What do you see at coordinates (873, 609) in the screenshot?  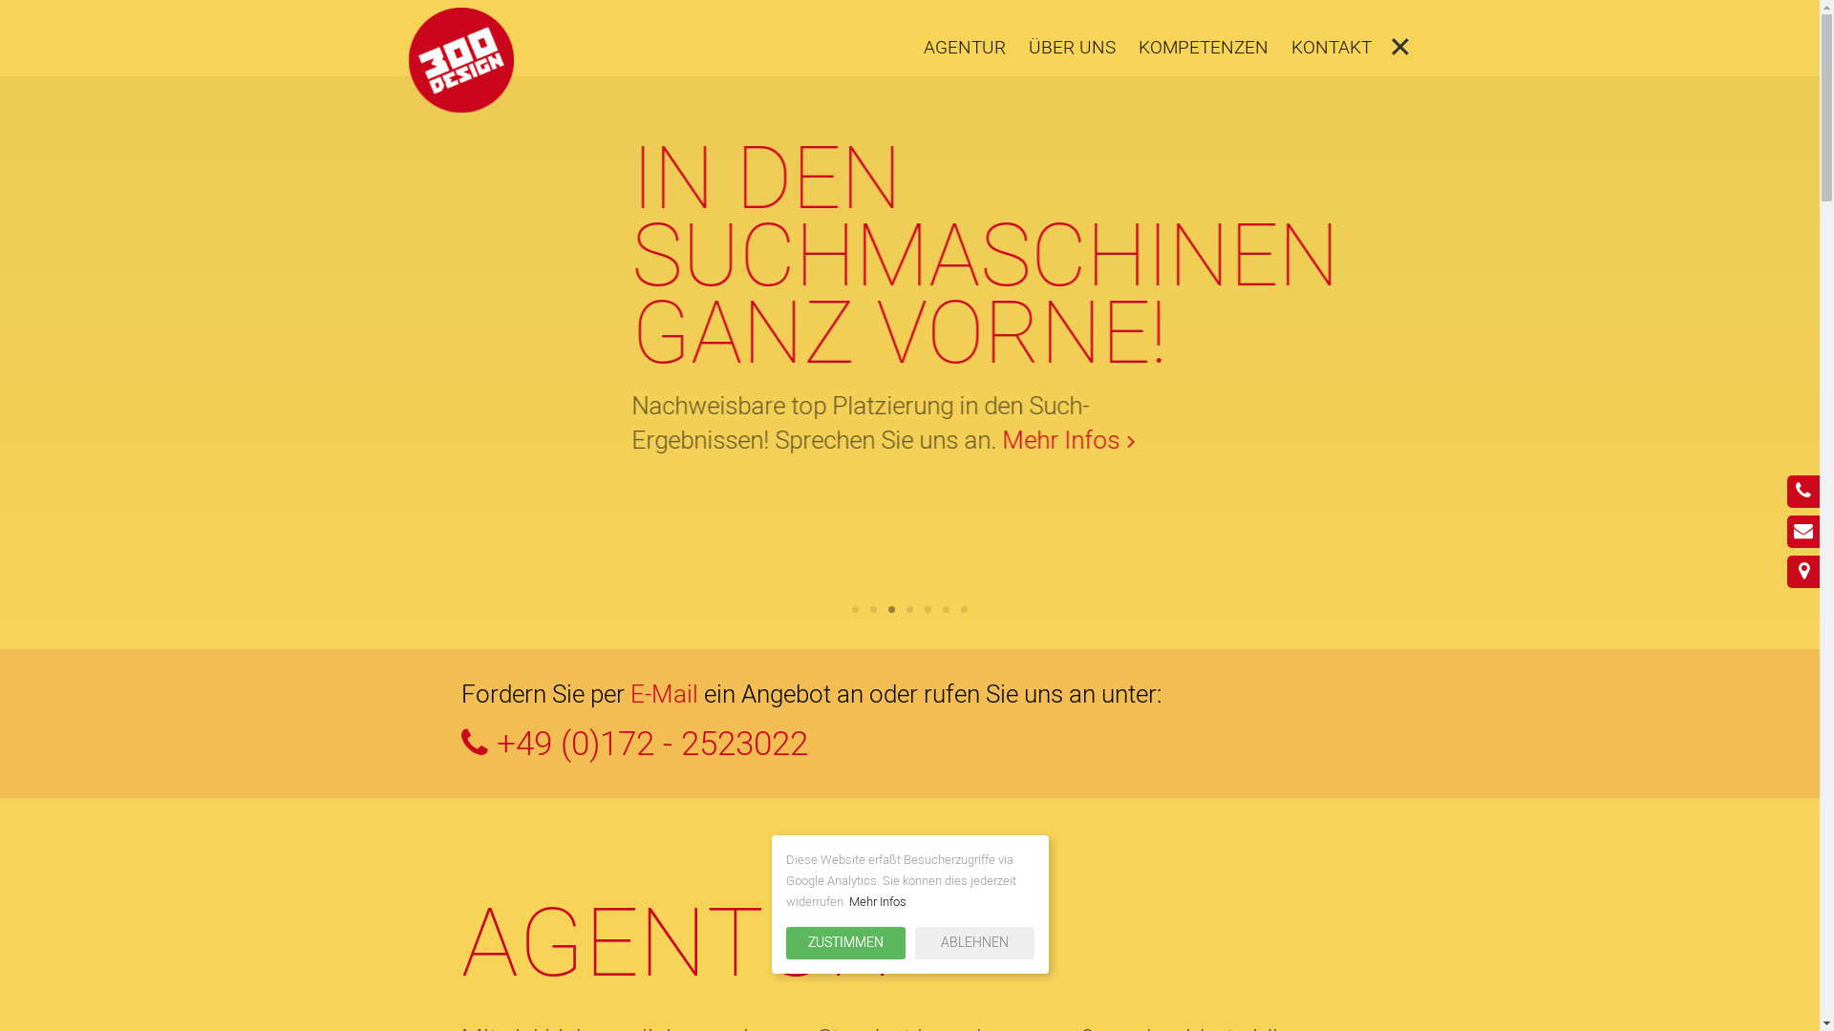 I see `2` at bounding box center [873, 609].